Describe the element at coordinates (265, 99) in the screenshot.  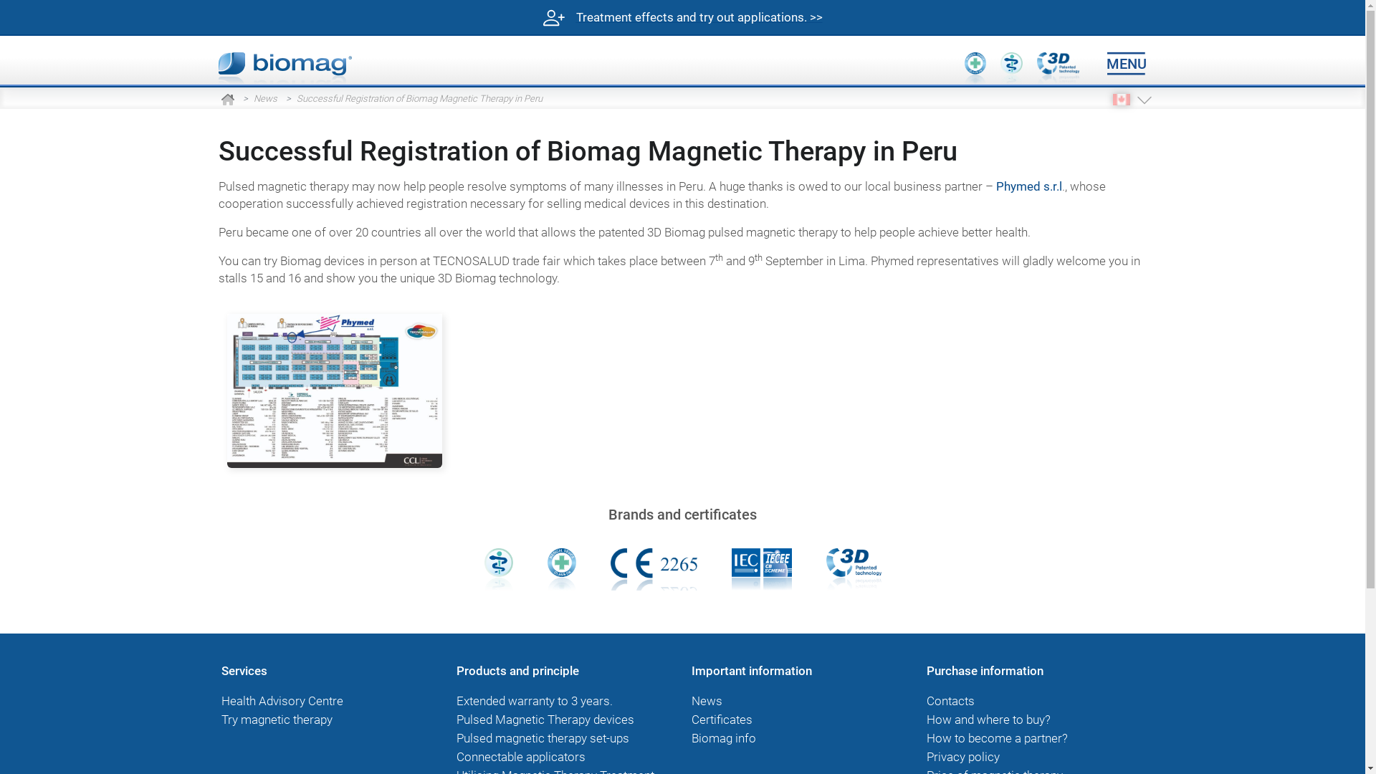
I see `News` at that location.